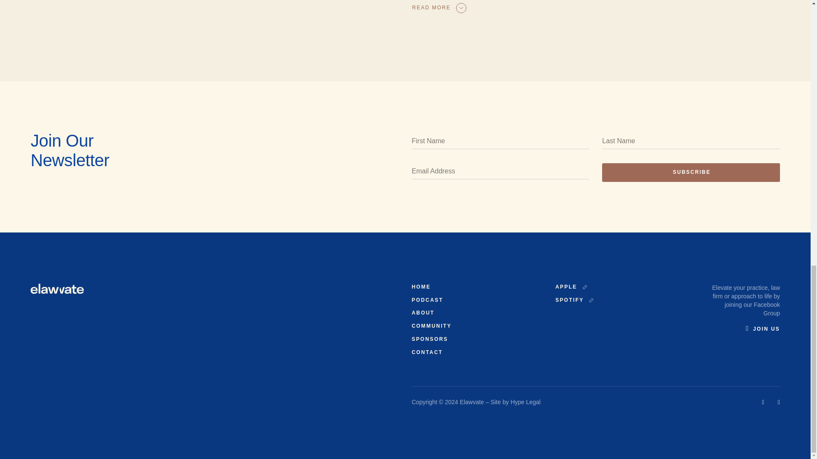  I want to click on PODCAST, so click(427, 300).